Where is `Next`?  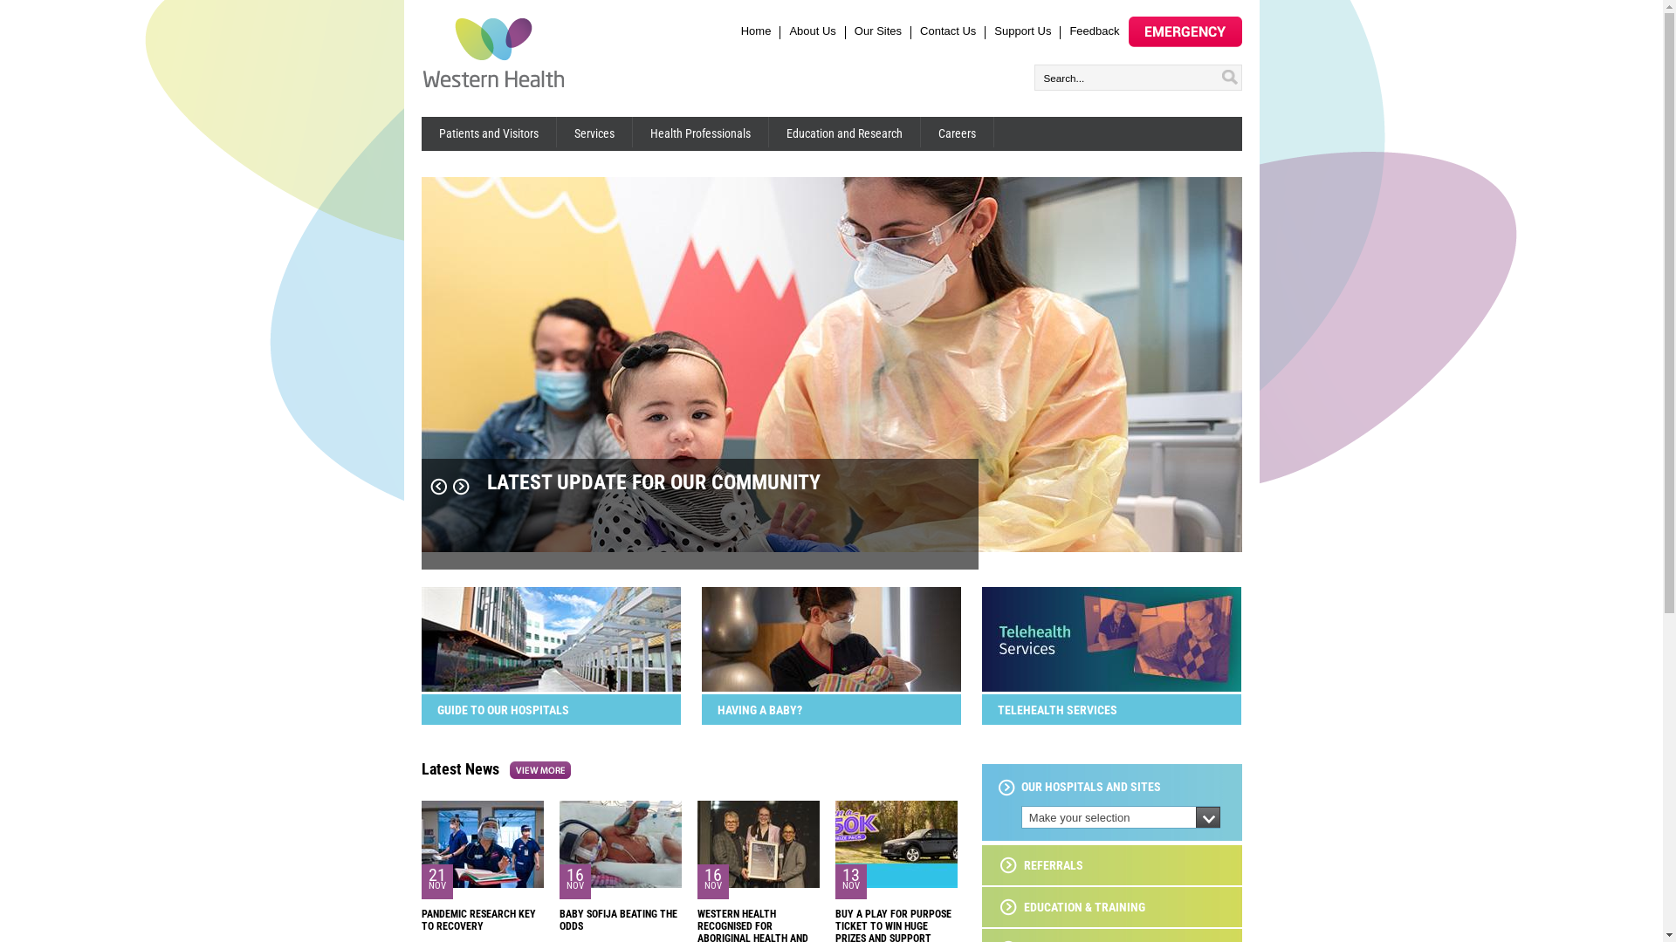 Next is located at coordinates (461, 487).